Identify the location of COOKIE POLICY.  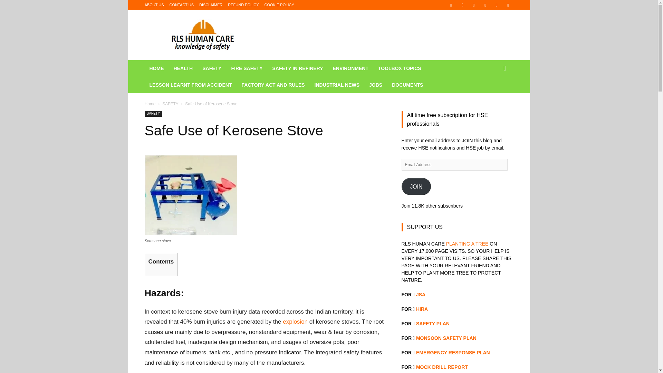
(279, 5).